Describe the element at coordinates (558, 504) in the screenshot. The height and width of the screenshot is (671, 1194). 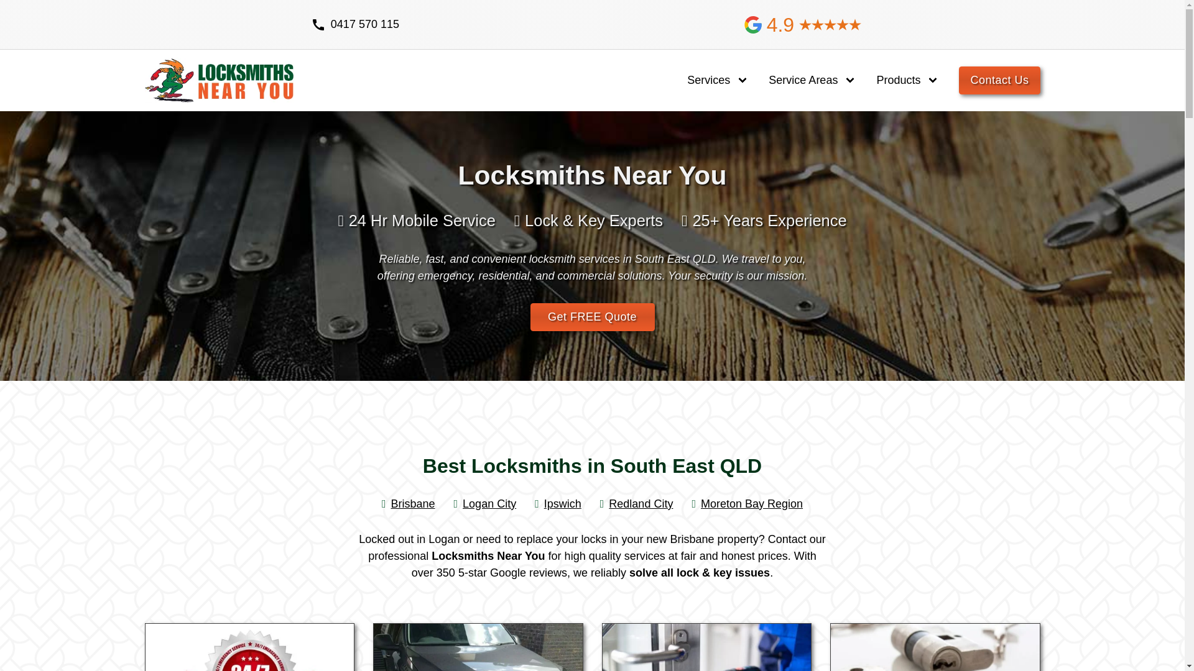
I see `Ipswich` at that location.